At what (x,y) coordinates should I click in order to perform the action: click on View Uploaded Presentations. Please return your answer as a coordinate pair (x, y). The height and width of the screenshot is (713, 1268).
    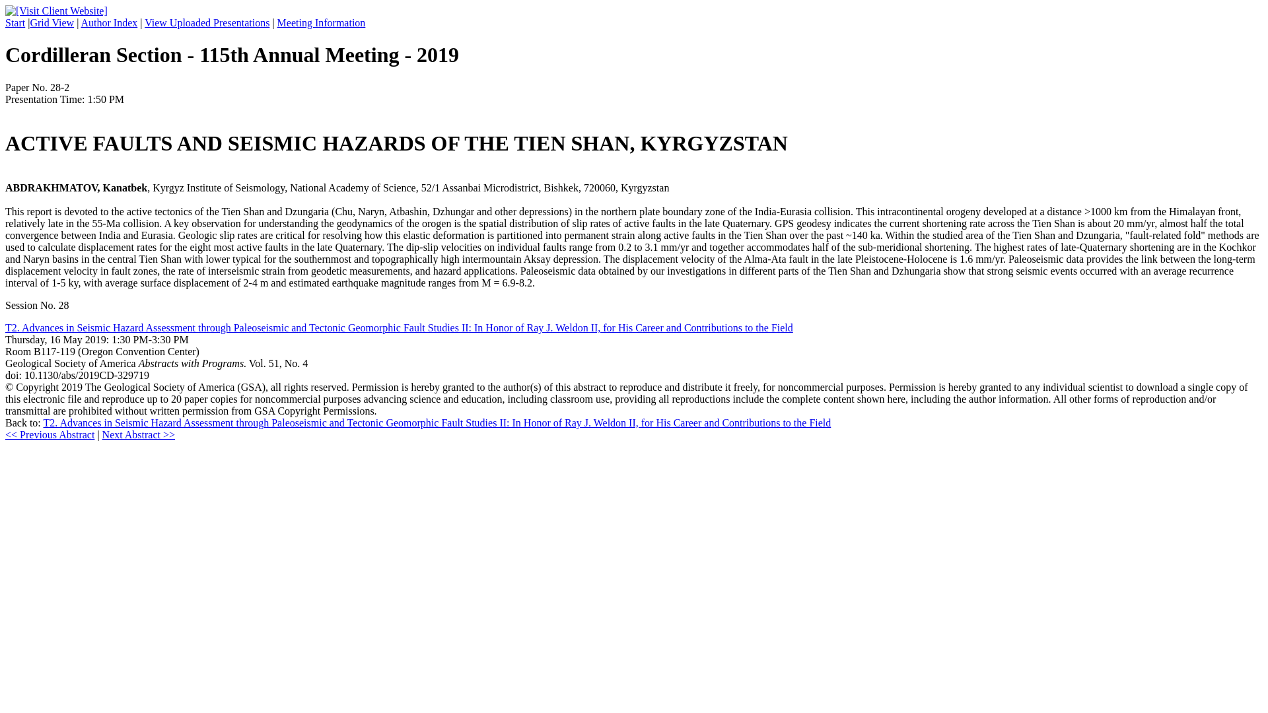
    Looking at the image, I should click on (206, 22).